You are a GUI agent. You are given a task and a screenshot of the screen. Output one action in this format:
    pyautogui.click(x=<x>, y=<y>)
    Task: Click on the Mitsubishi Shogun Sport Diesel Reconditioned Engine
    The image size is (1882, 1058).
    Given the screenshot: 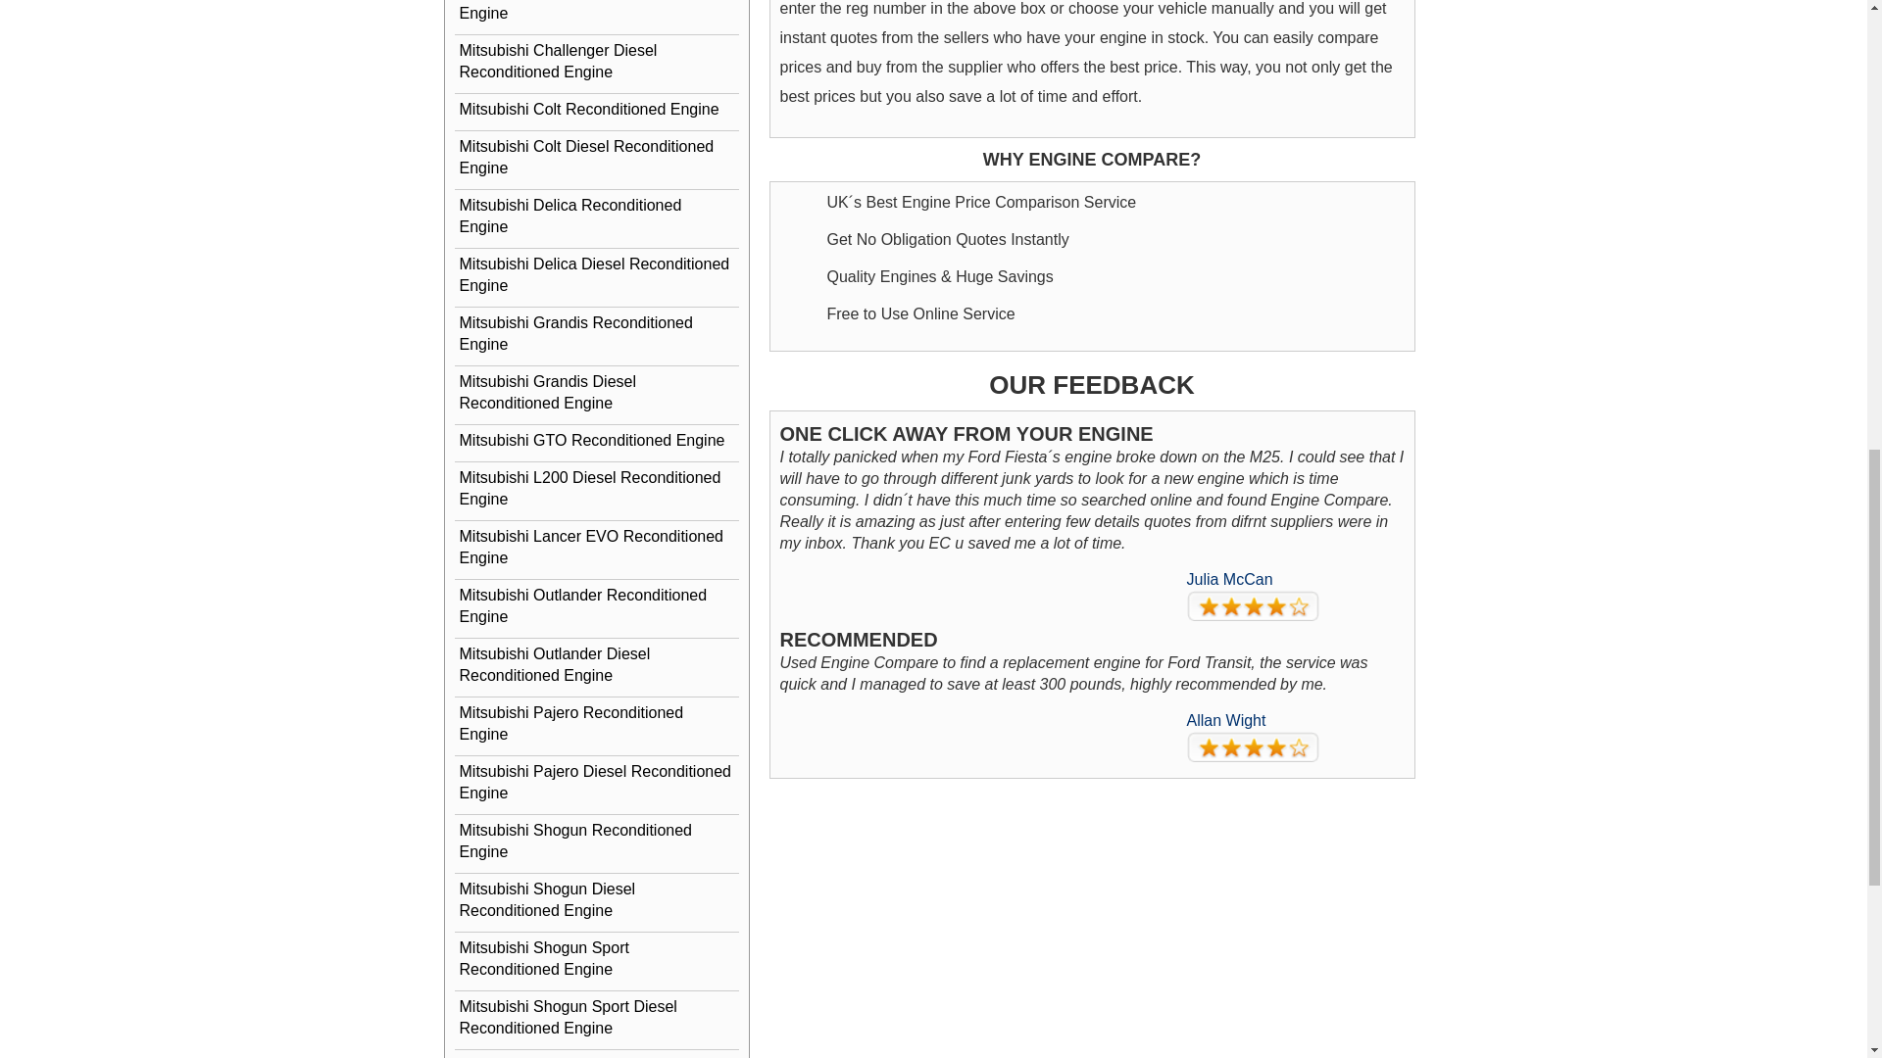 What is the action you would take?
    pyautogui.click(x=597, y=1017)
    